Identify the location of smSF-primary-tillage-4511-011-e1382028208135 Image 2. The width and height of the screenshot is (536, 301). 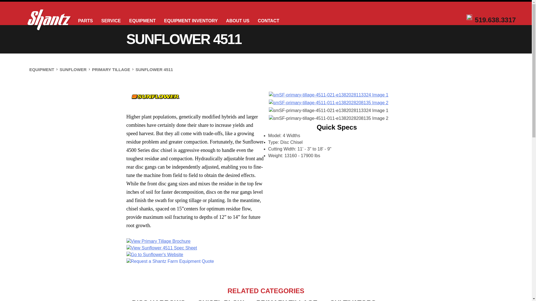
(328, 118).